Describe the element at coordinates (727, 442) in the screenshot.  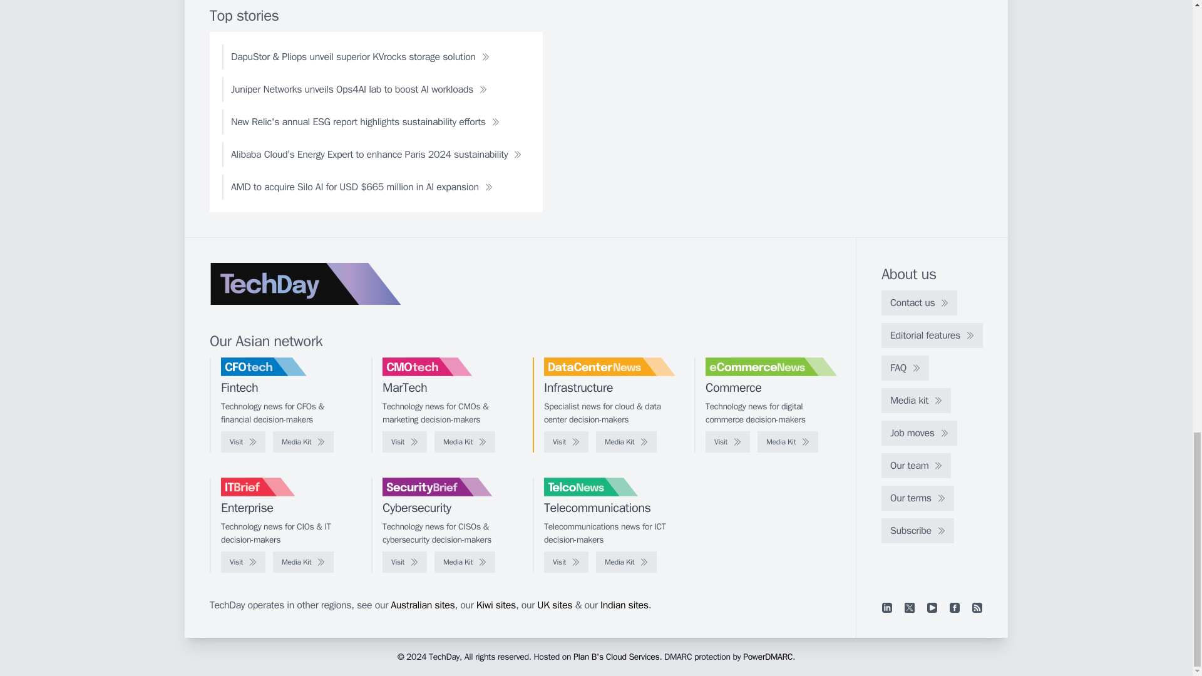
I see `Visit` at that location.